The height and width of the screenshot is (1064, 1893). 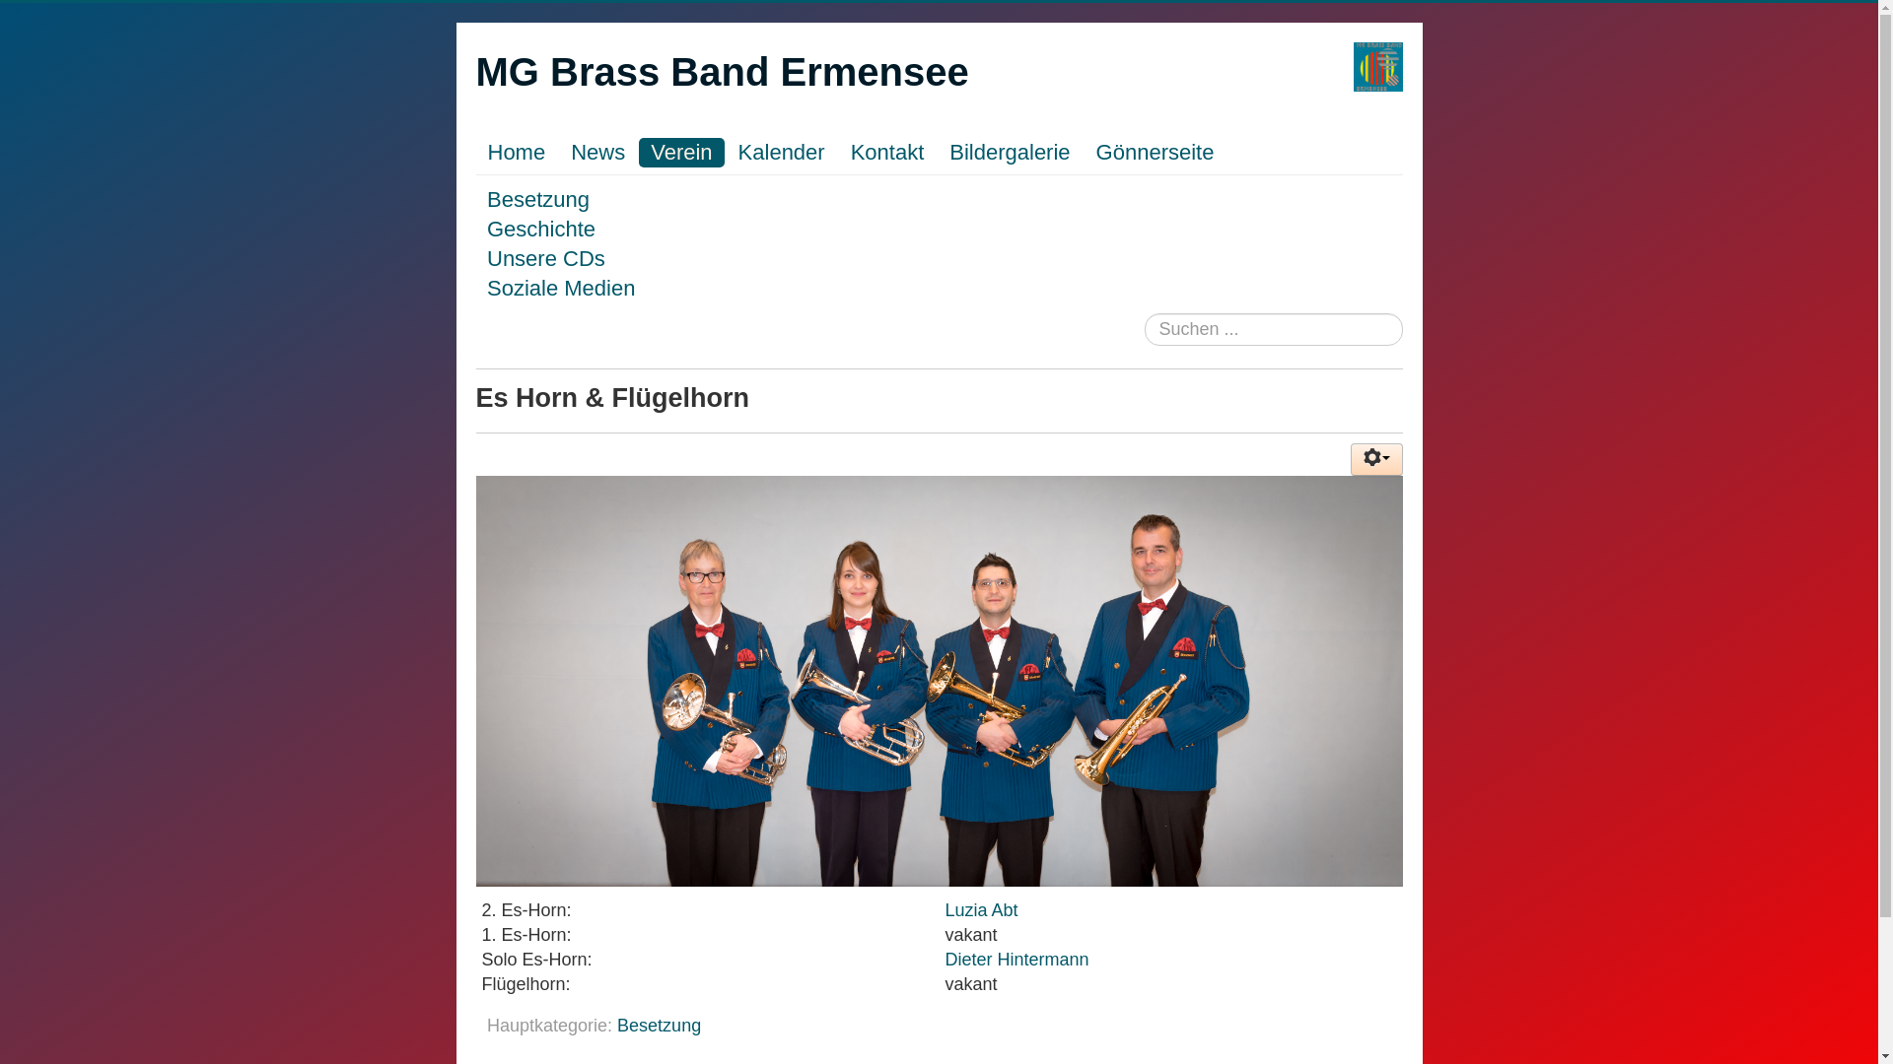 What do you see at coordinates (982, 910) in the screenshot?
I see `Luzia Abt` at bounding box center [982, 910].